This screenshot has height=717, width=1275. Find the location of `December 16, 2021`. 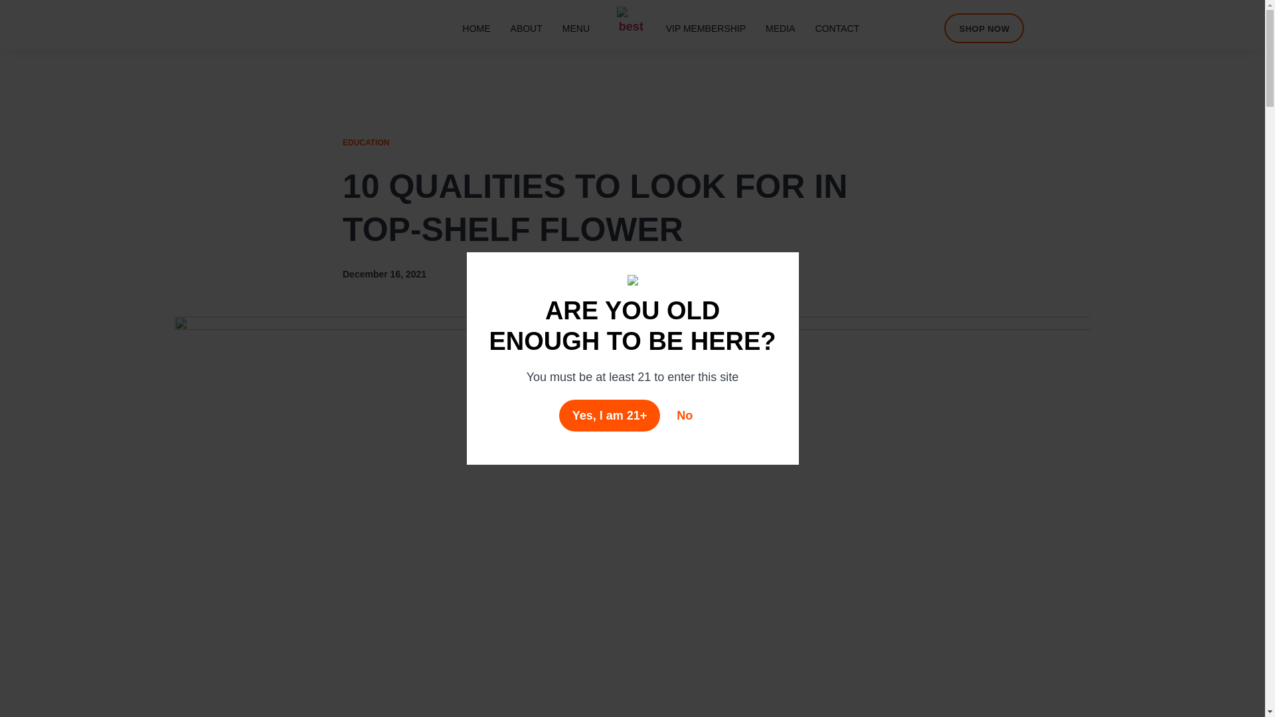

December 16, 2021 is located at coordinates (384, 274).